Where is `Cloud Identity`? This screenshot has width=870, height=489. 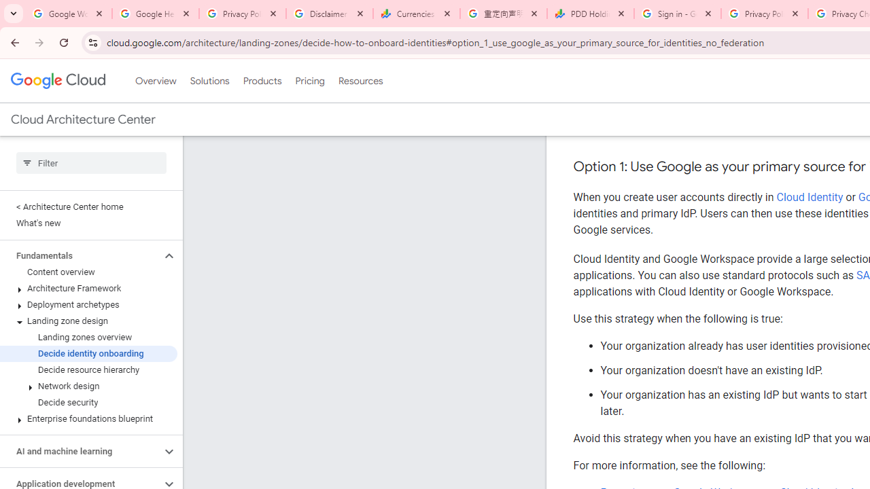
Cloud Identity is located at coordinates (810, 197).